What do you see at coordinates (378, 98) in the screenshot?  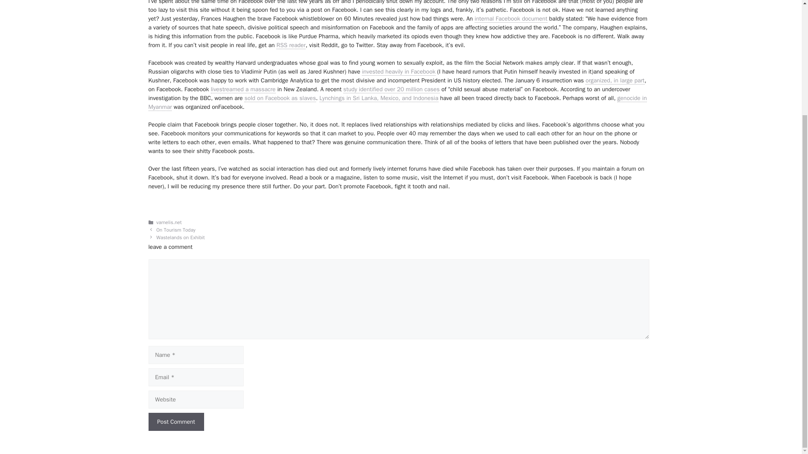 I see `Lynchings in Sri Lanka, Mexico, and Indonesia` at bounding box center [378, 98].